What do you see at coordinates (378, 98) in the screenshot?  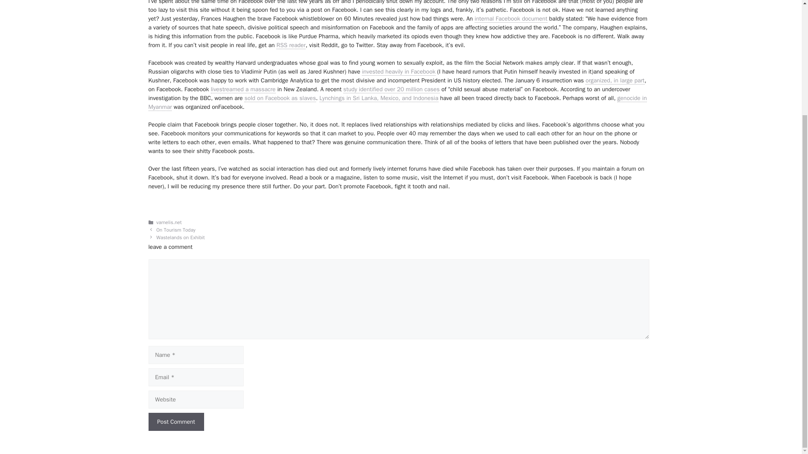 I see `Lynchings in Sri Lanka, Mexico, and Indonesia` at bounding box center [378, 98].